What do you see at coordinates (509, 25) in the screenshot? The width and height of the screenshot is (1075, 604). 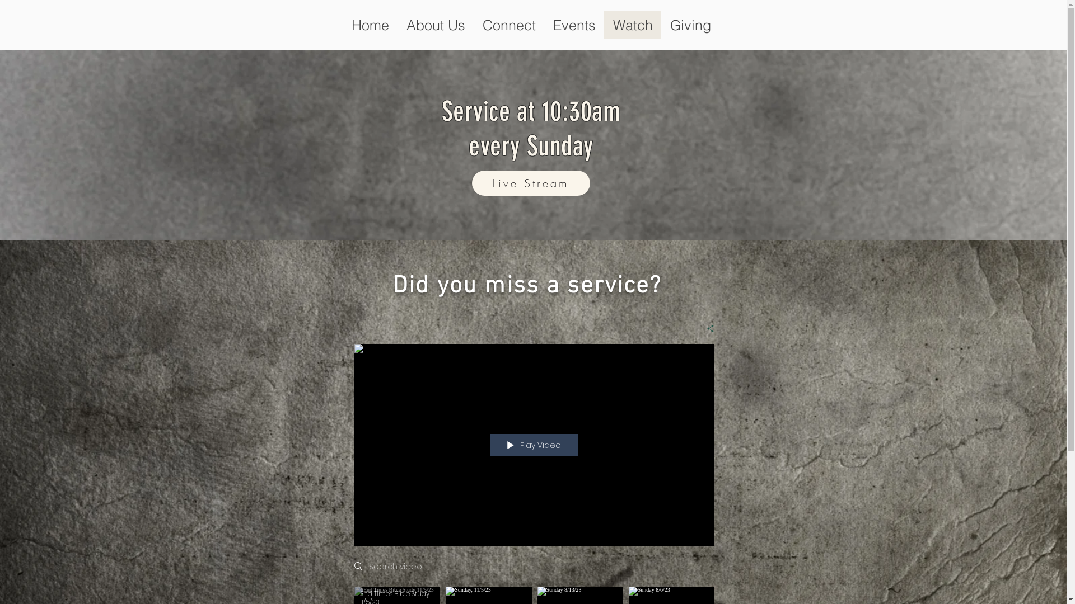 I see `Connect` at bounding box center [509, 25].